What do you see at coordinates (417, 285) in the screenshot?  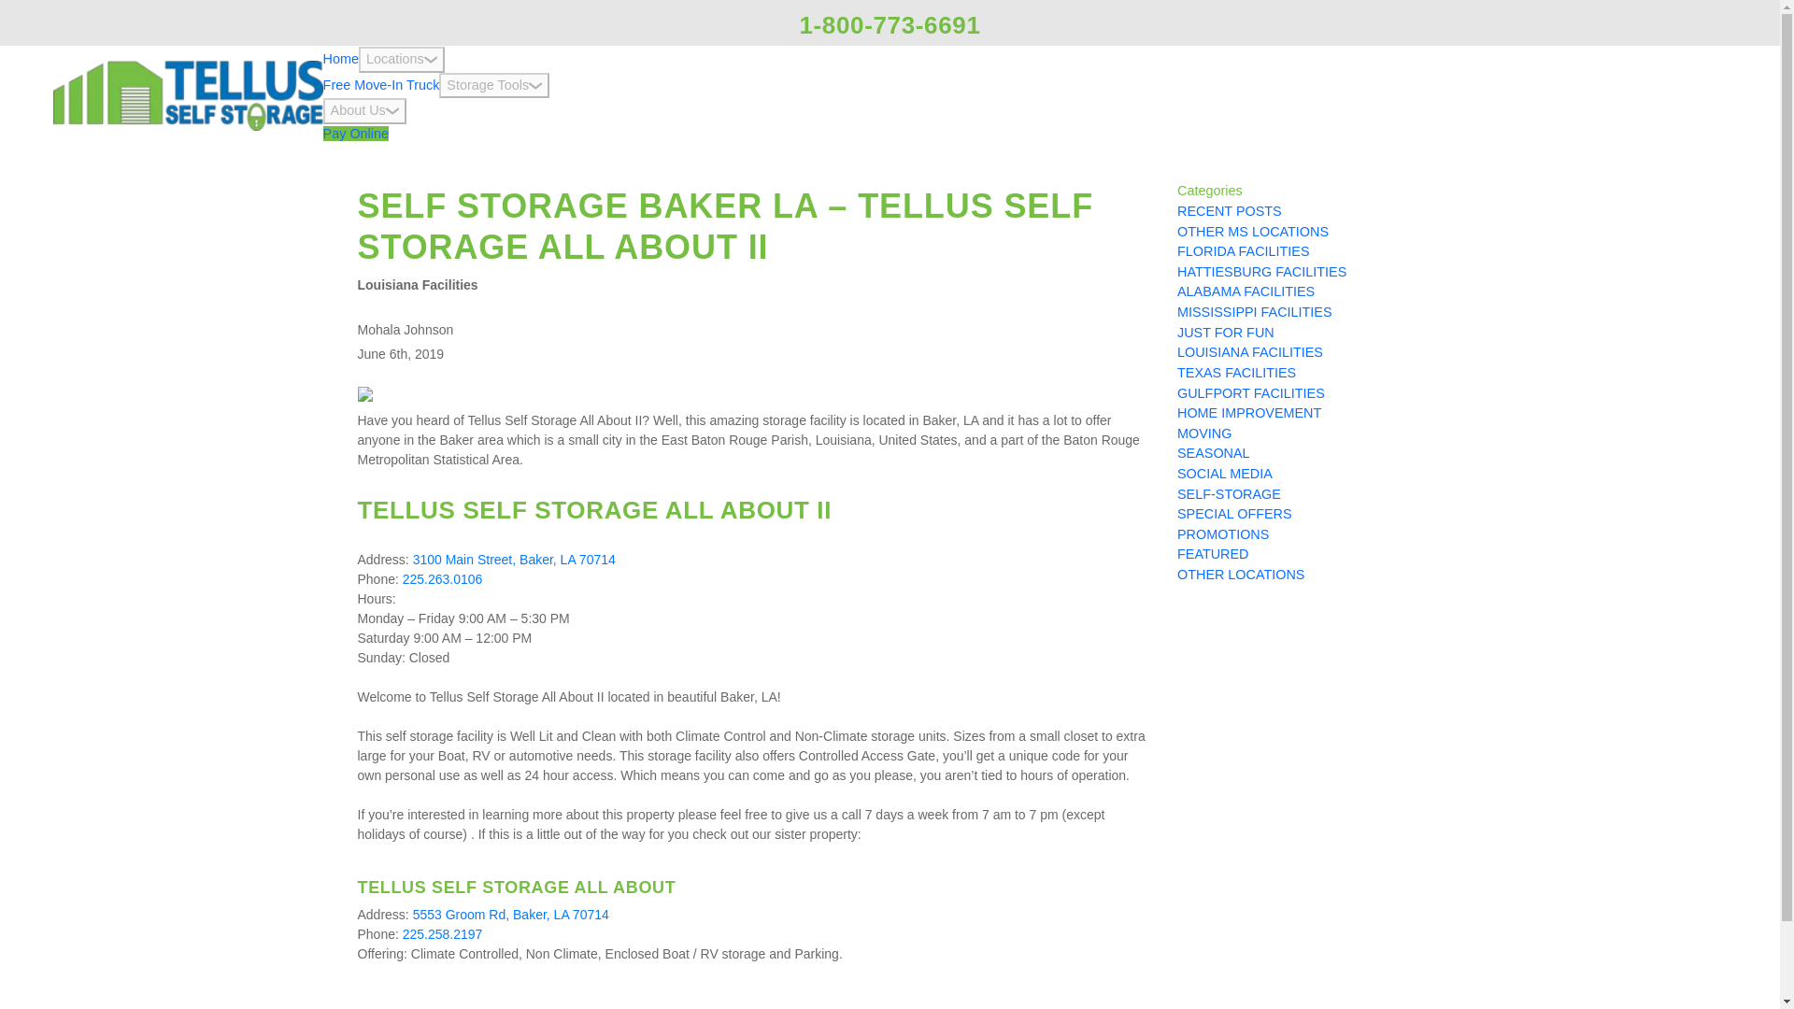 I see `Louisiana Facilities` at bounding box center [417, 285].